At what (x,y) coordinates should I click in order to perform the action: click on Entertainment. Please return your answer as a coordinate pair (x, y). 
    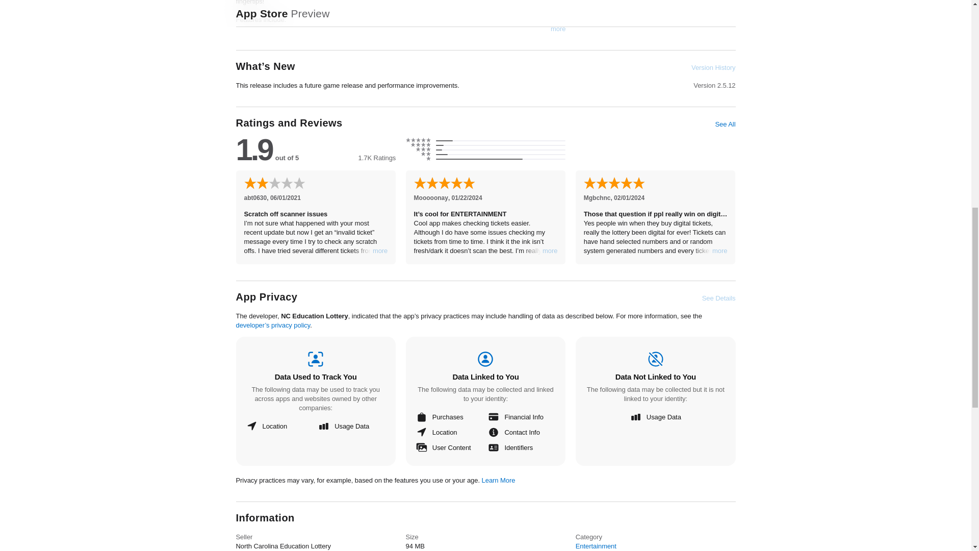
    Looking at the image, I should click on (596, 546).